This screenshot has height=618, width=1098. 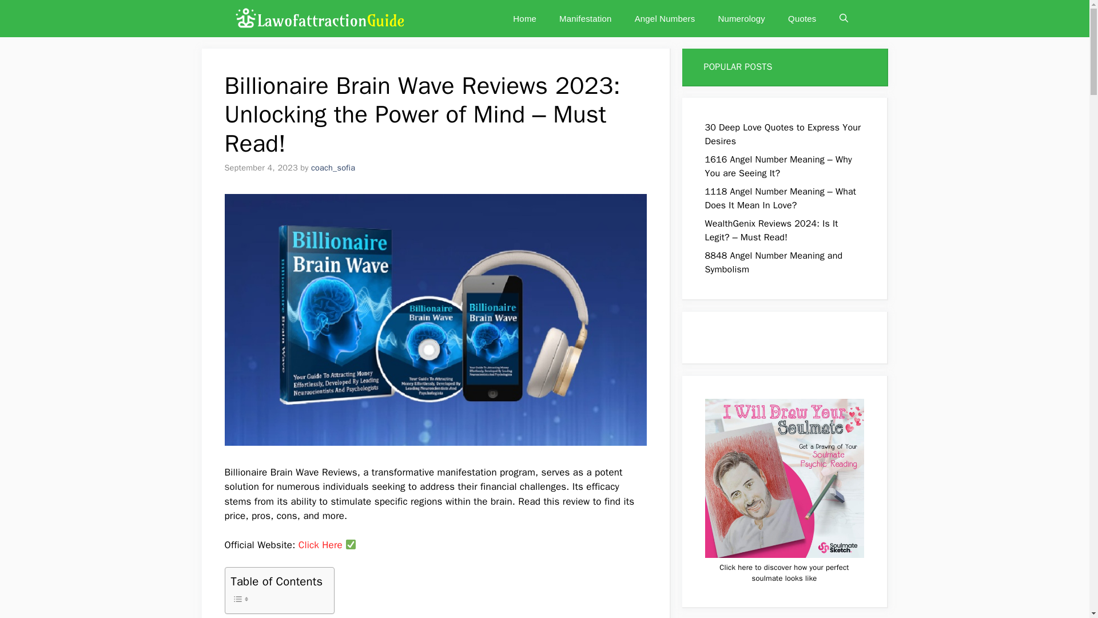 What do you see at coordinates (665, 18) in the screenshot?
I see `Angel Numbers` at bounding box center [665, 18].